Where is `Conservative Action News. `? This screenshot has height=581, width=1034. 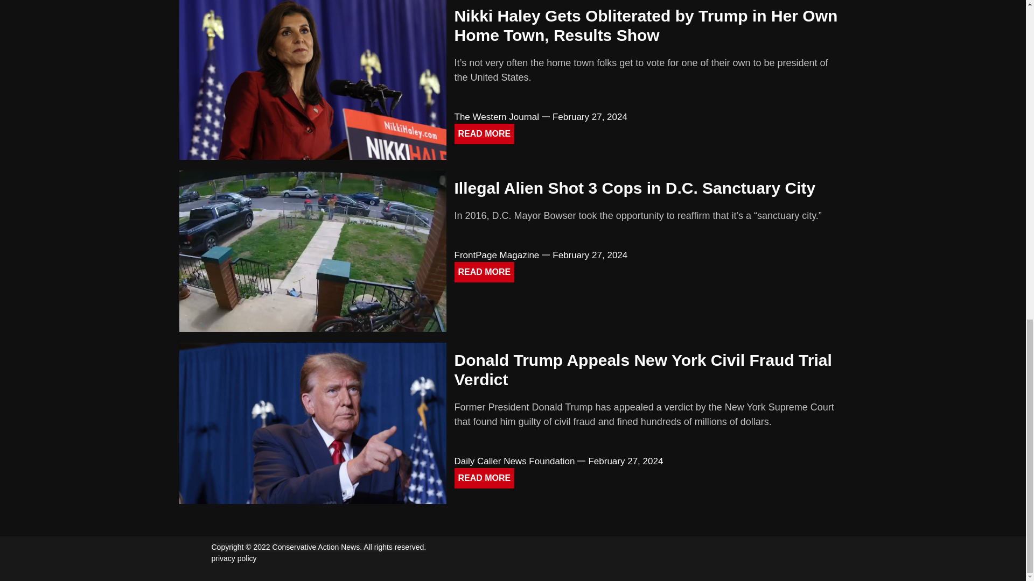
Conservative Action News.  is located at coordinates (318, 547).